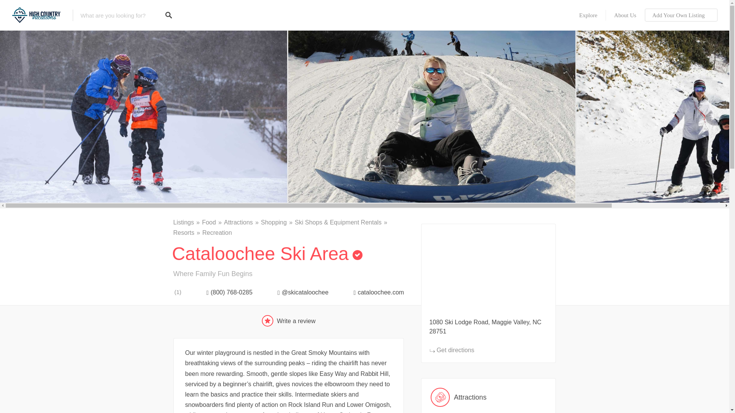 The image size is (735, 413). I want to click on Recreation, so click(217, 233).